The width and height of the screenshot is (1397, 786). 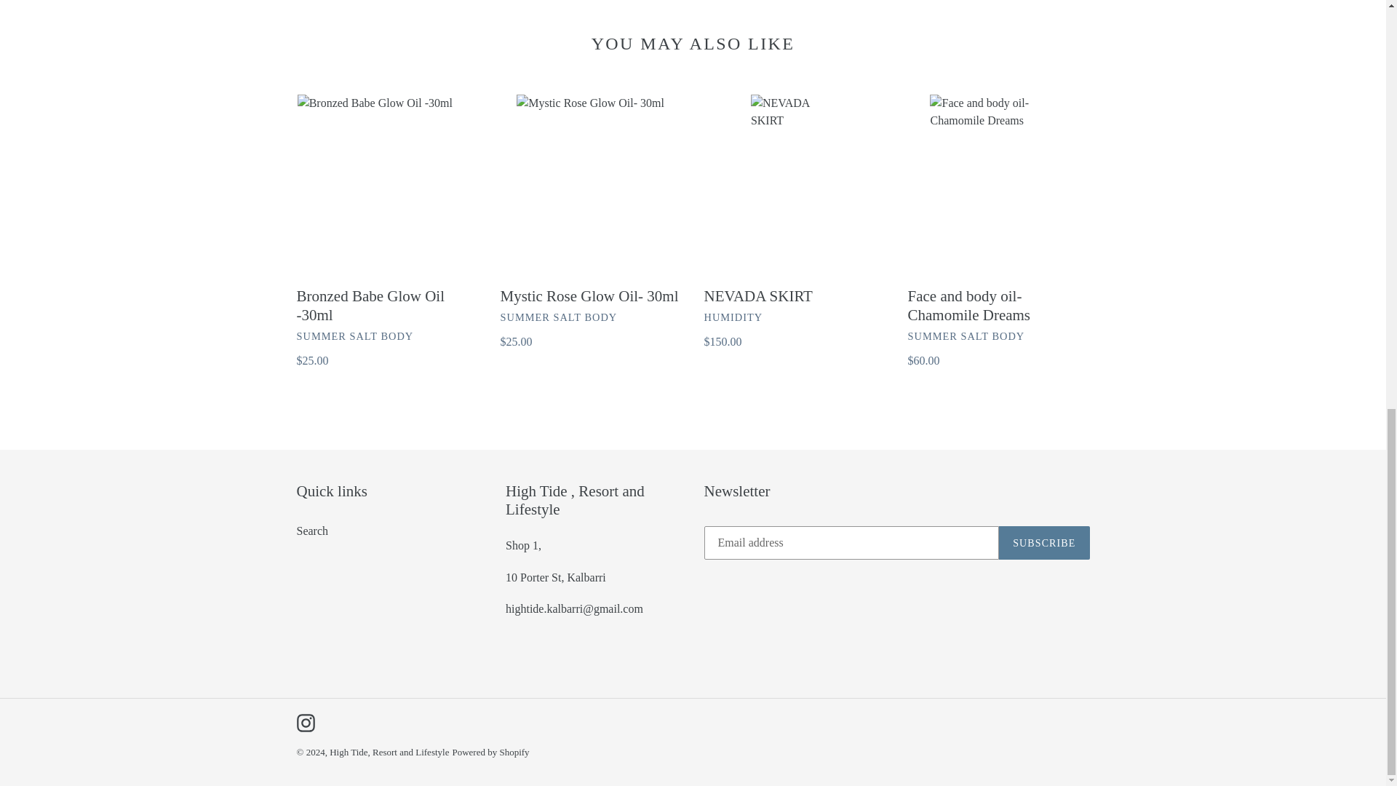 I want to click on Bronzed Babe Glow Oil -30ml, so click(x=387, y=231).